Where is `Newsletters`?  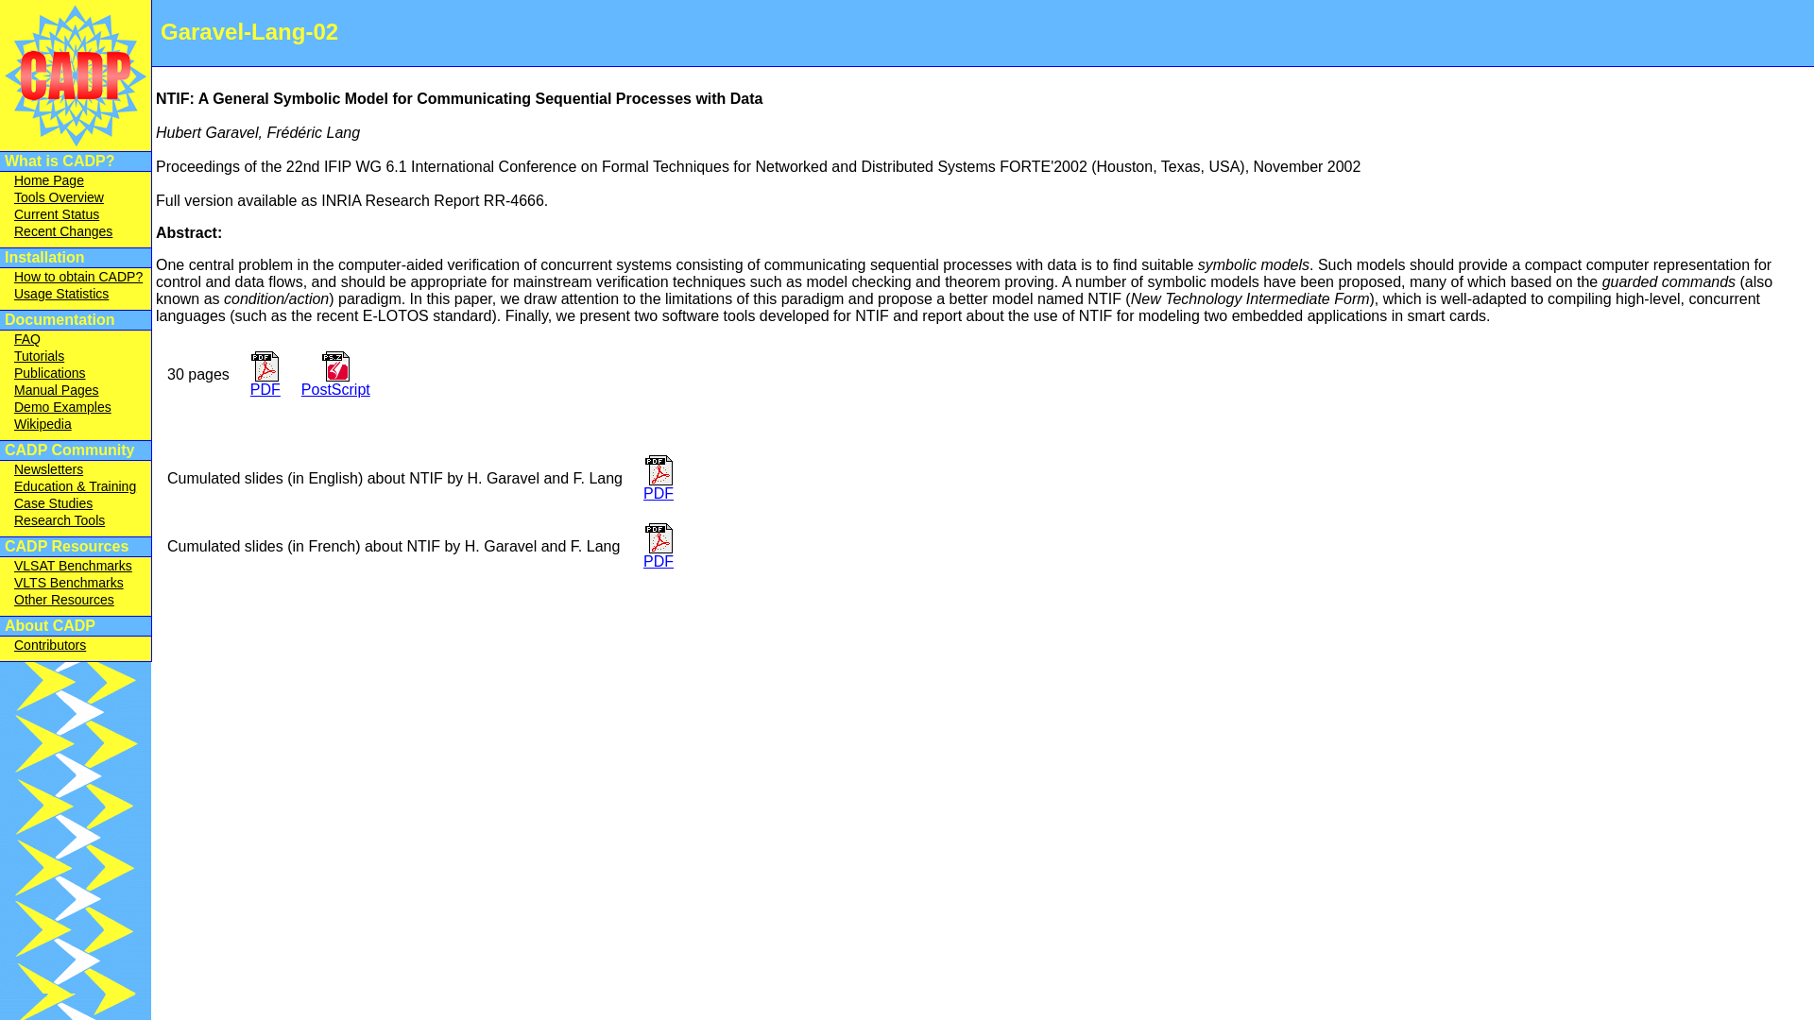 Newsletters is located at coordinates (49, 469).